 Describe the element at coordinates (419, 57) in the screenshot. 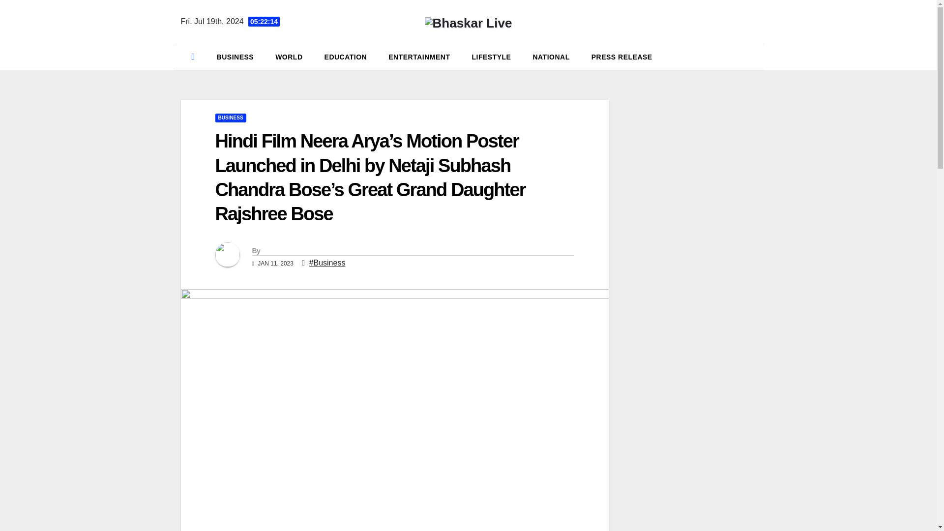

I see `Entertainment` at that location.